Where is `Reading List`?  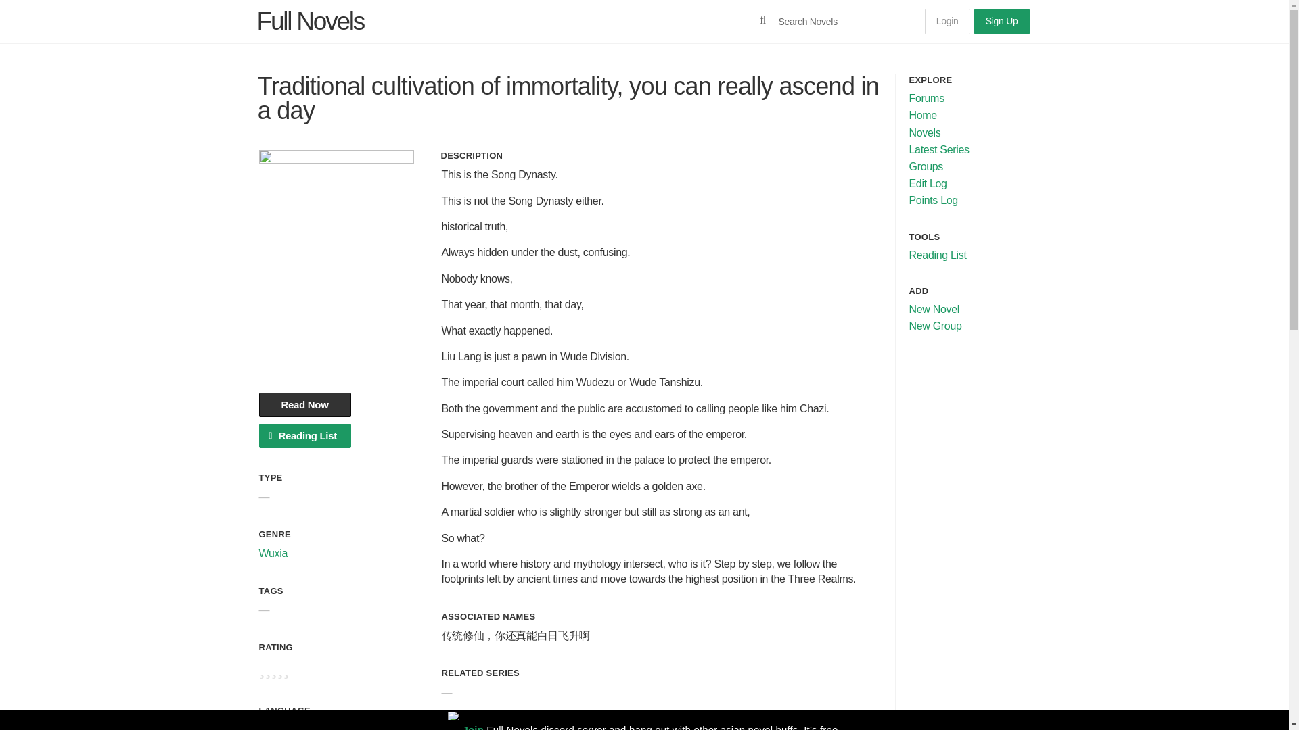
Reading List is located at coordinates (938, 255).